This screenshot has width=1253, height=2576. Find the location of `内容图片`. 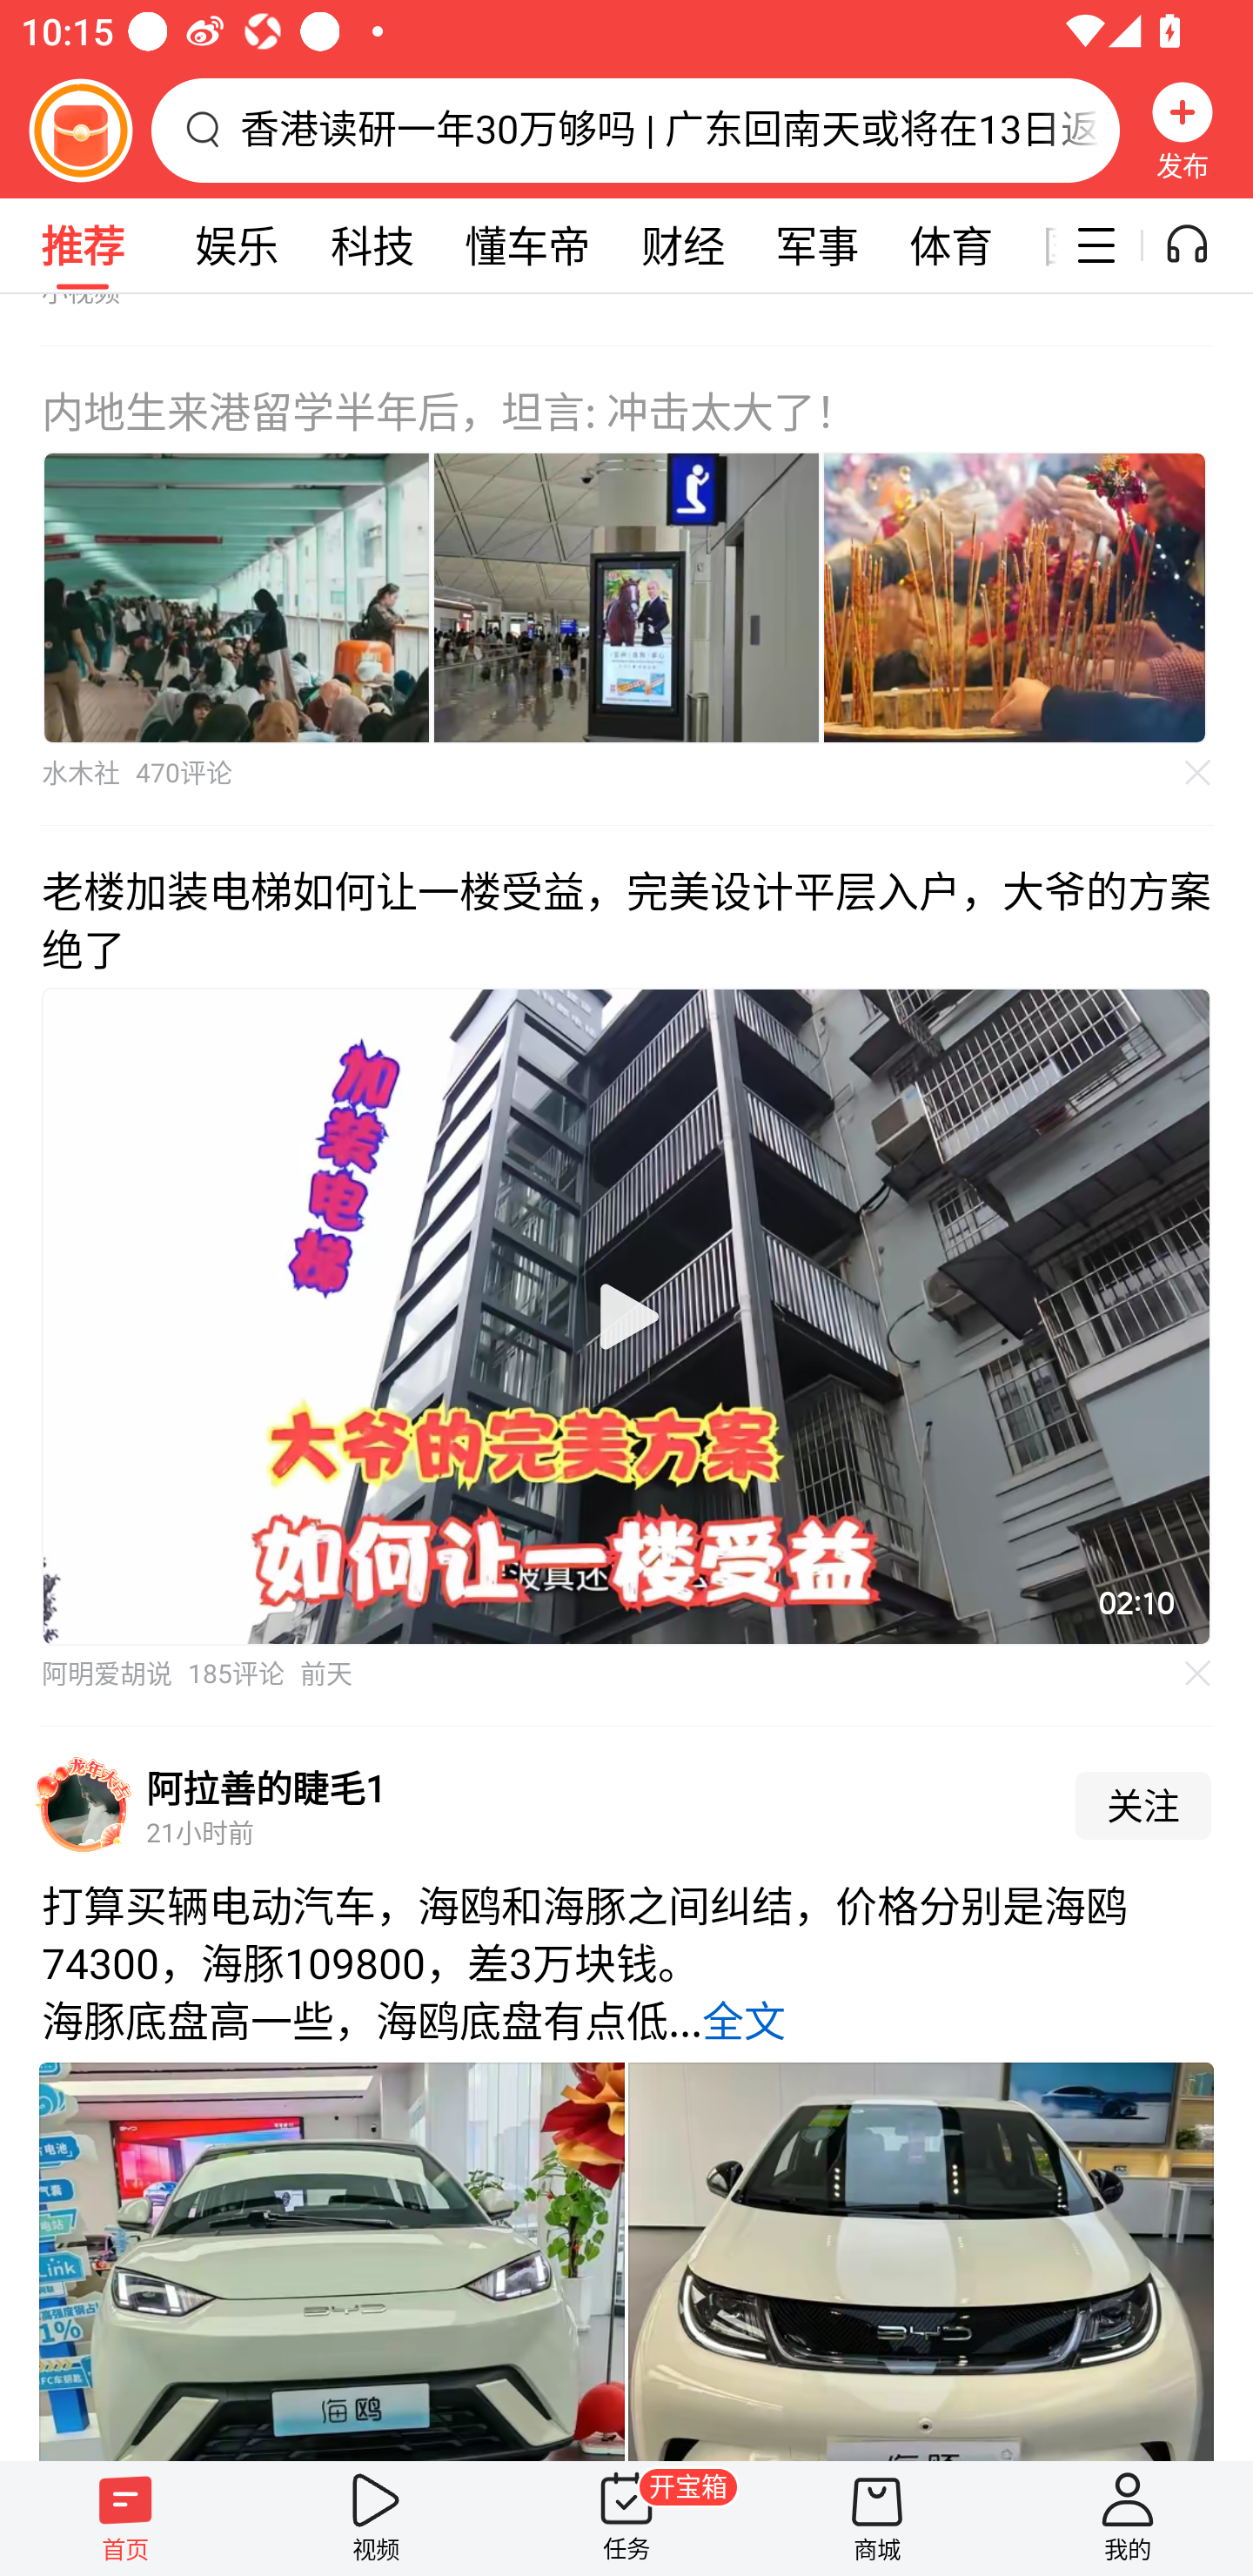

内容图片 is located at coordinates (236, 597).